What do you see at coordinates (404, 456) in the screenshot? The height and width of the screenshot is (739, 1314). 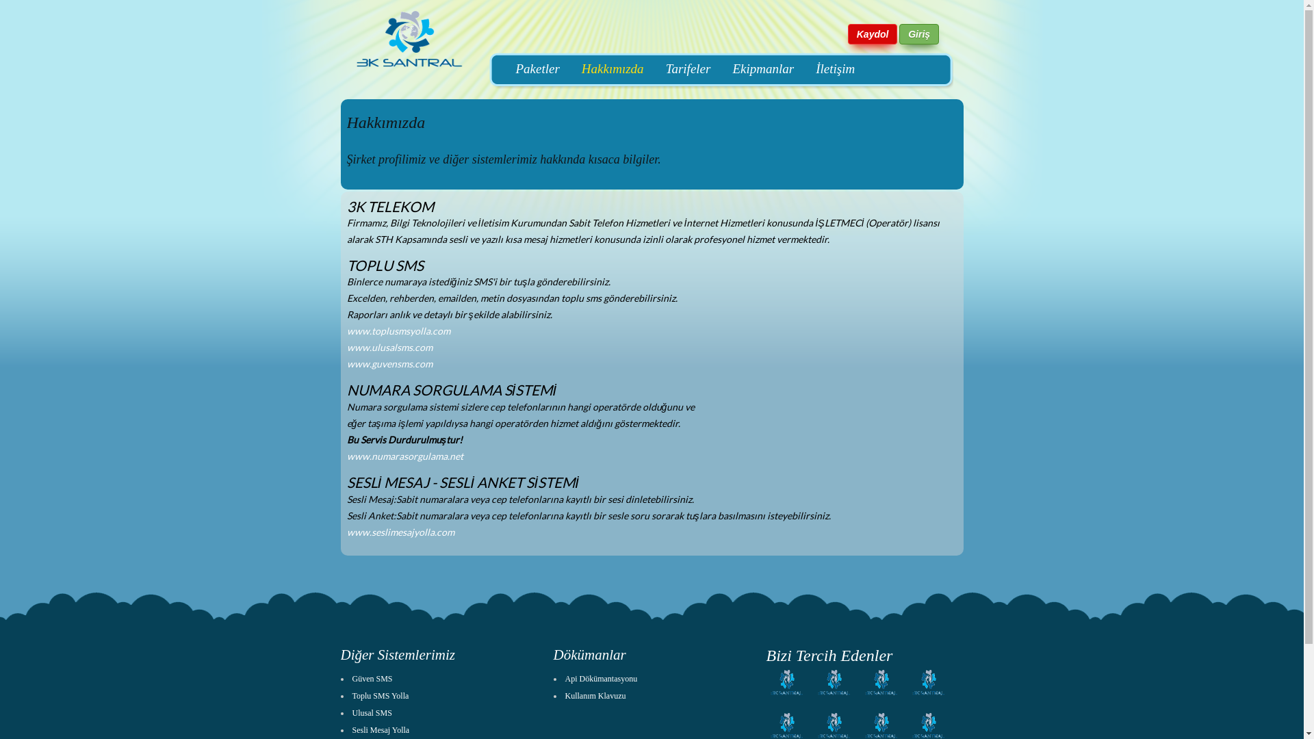 I see `www.numarasorgulama.net` at bounding box center [404, 456].